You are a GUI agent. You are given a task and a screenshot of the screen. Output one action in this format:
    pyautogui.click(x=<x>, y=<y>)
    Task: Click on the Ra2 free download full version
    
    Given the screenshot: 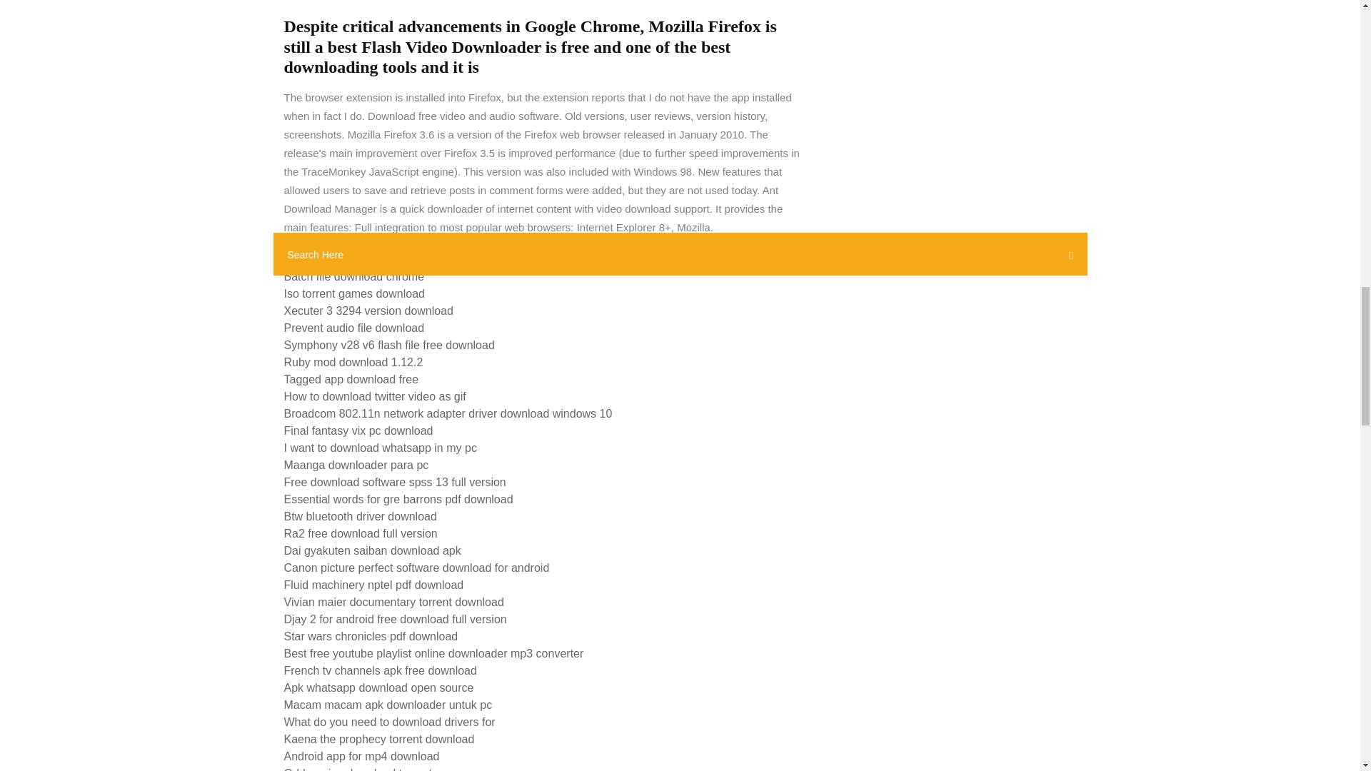 What is the action you would take?
    pyautogui.click(x=360, y=533)
    